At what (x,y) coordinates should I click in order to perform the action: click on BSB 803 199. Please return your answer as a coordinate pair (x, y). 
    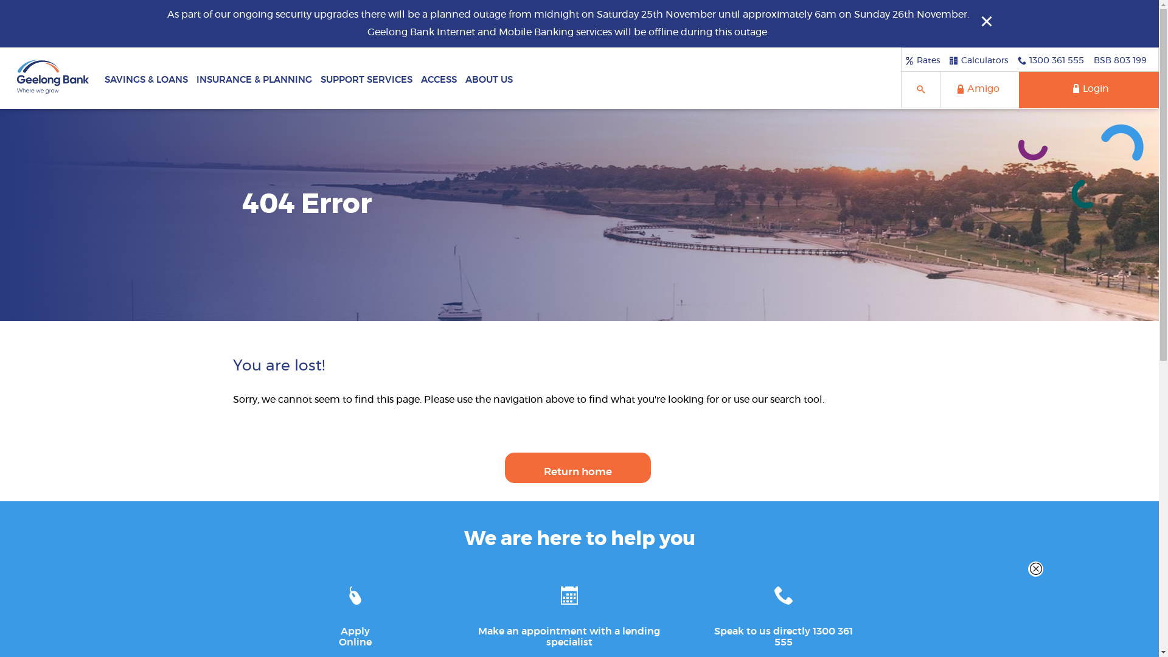
    Looking at the image, I should click on (1121, 60).